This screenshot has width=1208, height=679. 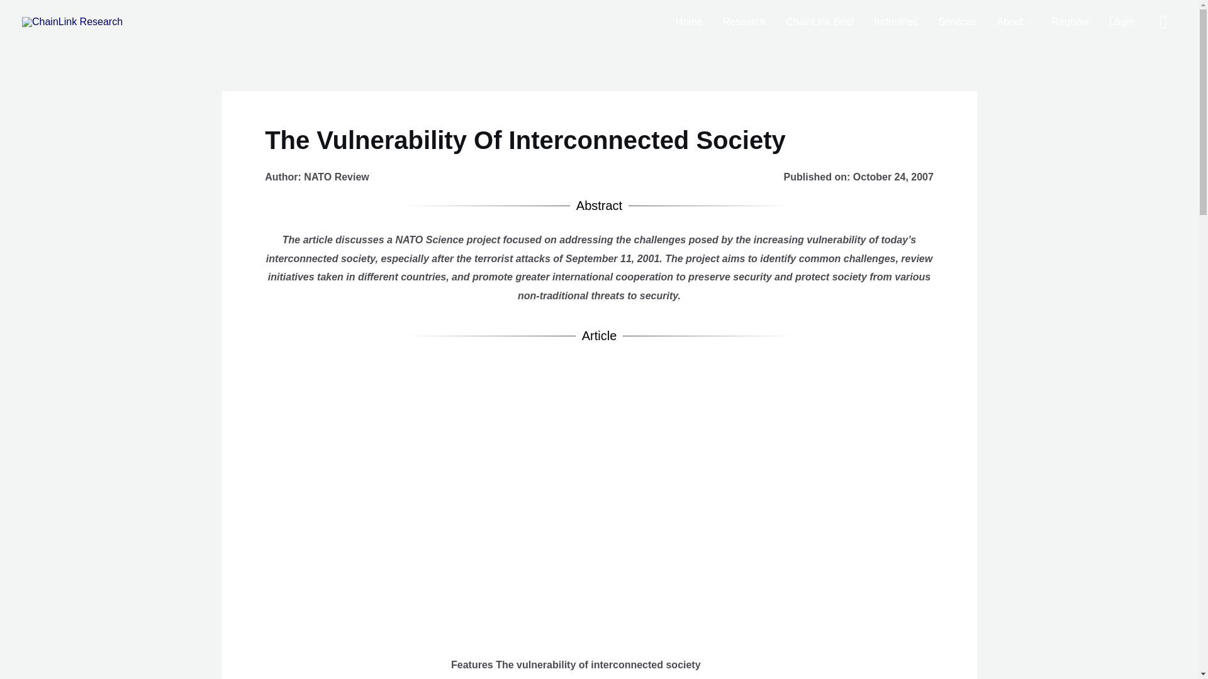 What do you see at coordinates (957, 22) in the screenshot?
I see `Services` at bounding box center [957, 22].